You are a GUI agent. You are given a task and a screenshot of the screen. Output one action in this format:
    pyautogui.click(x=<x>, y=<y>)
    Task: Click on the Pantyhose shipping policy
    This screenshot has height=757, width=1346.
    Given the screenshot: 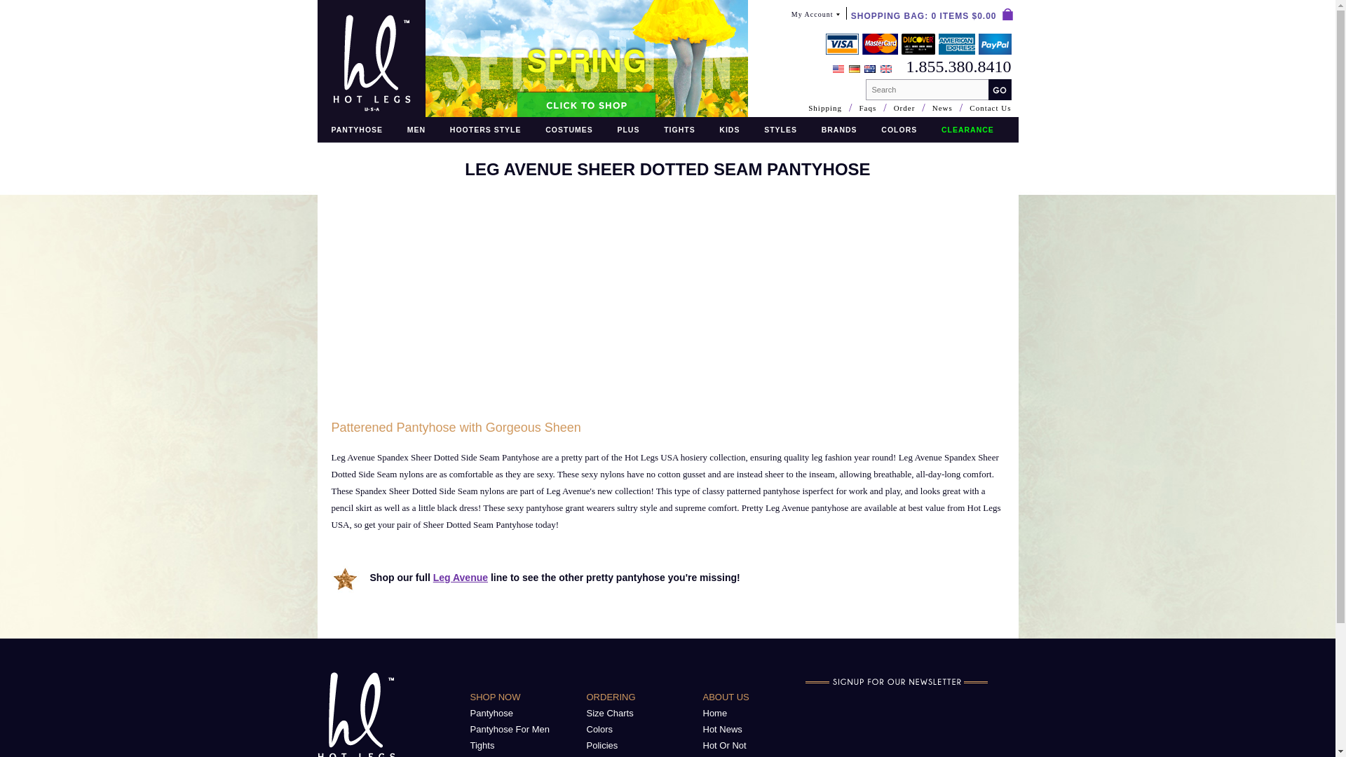 What is the action you would take?
    pyautogui.click(x=918, y=50)
    